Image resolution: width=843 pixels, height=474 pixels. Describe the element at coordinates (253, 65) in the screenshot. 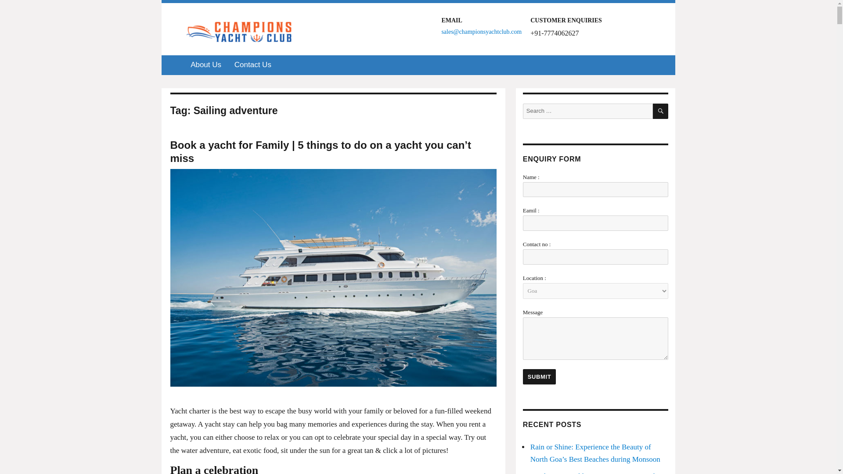

I see `Contact Us` at that location.